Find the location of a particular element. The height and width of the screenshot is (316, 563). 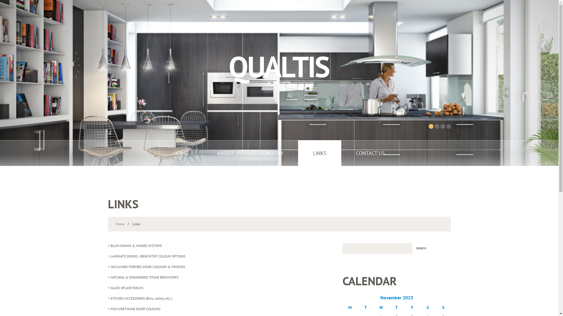

LAMINATE DOORS / BENCHTOP COLOUR OPTIONS is located at coordinates (148, 256).